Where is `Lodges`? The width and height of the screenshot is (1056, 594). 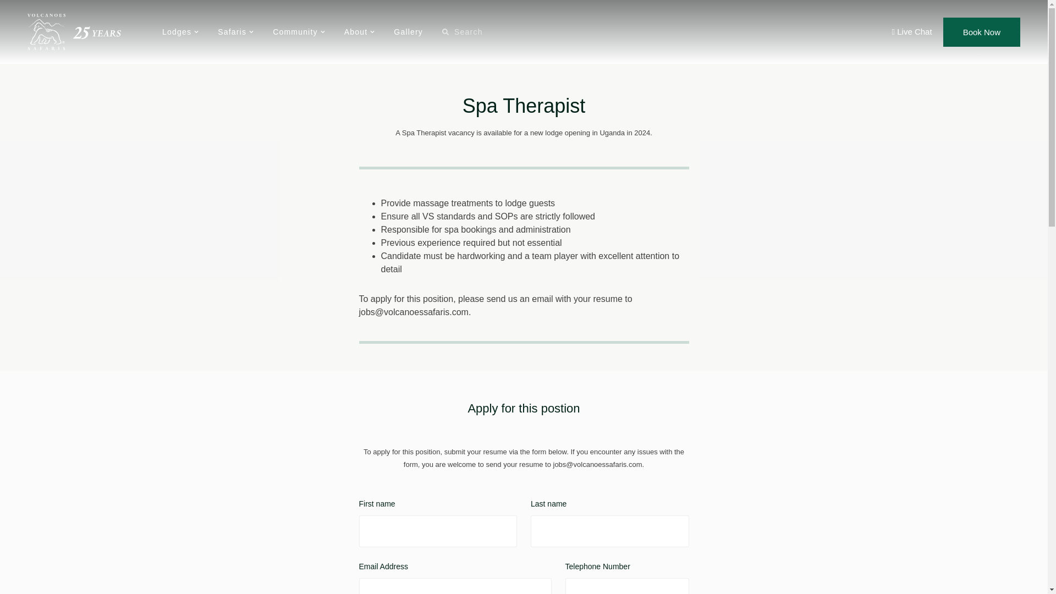
Lodges is located at coordinates (180, 32).